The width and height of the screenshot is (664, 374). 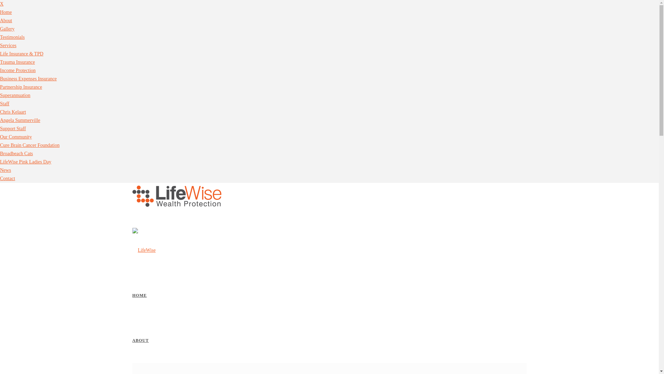 What do you see at coordinates (6, 170) in the screenshot?
I see `News` at bounding box center [6, 170].